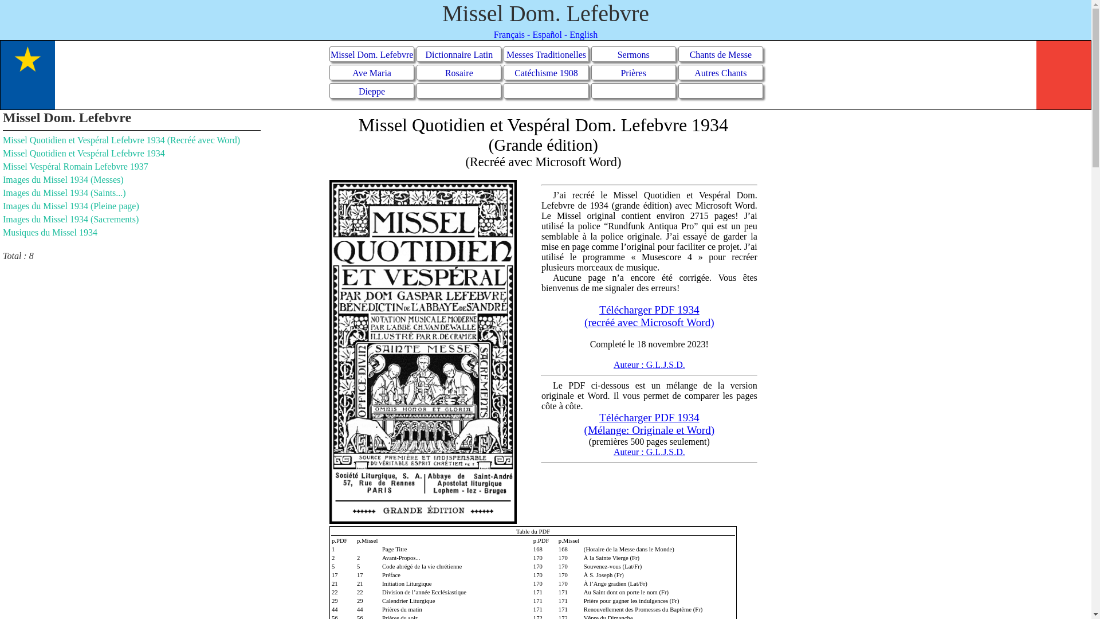 The image size is (1100, 619). What do you see at coordinates (634, 54) in the screenshot?
I see `Sermons` at bounding box center [634, 54].